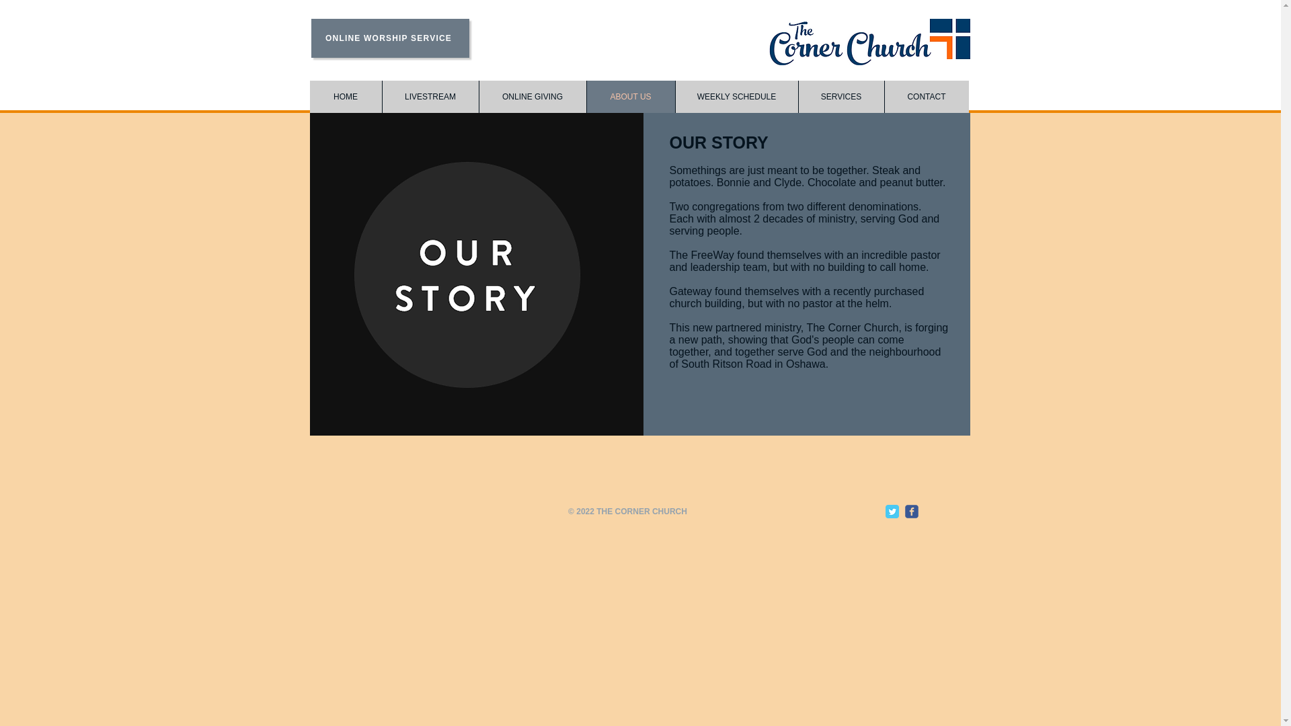 The width and height of the screenshot is (1291, 726). What do you see at coordinates (736, 97) in the screenshot?
I see `WEEKLY SCHEDULE` at bounding box center [736, 97].